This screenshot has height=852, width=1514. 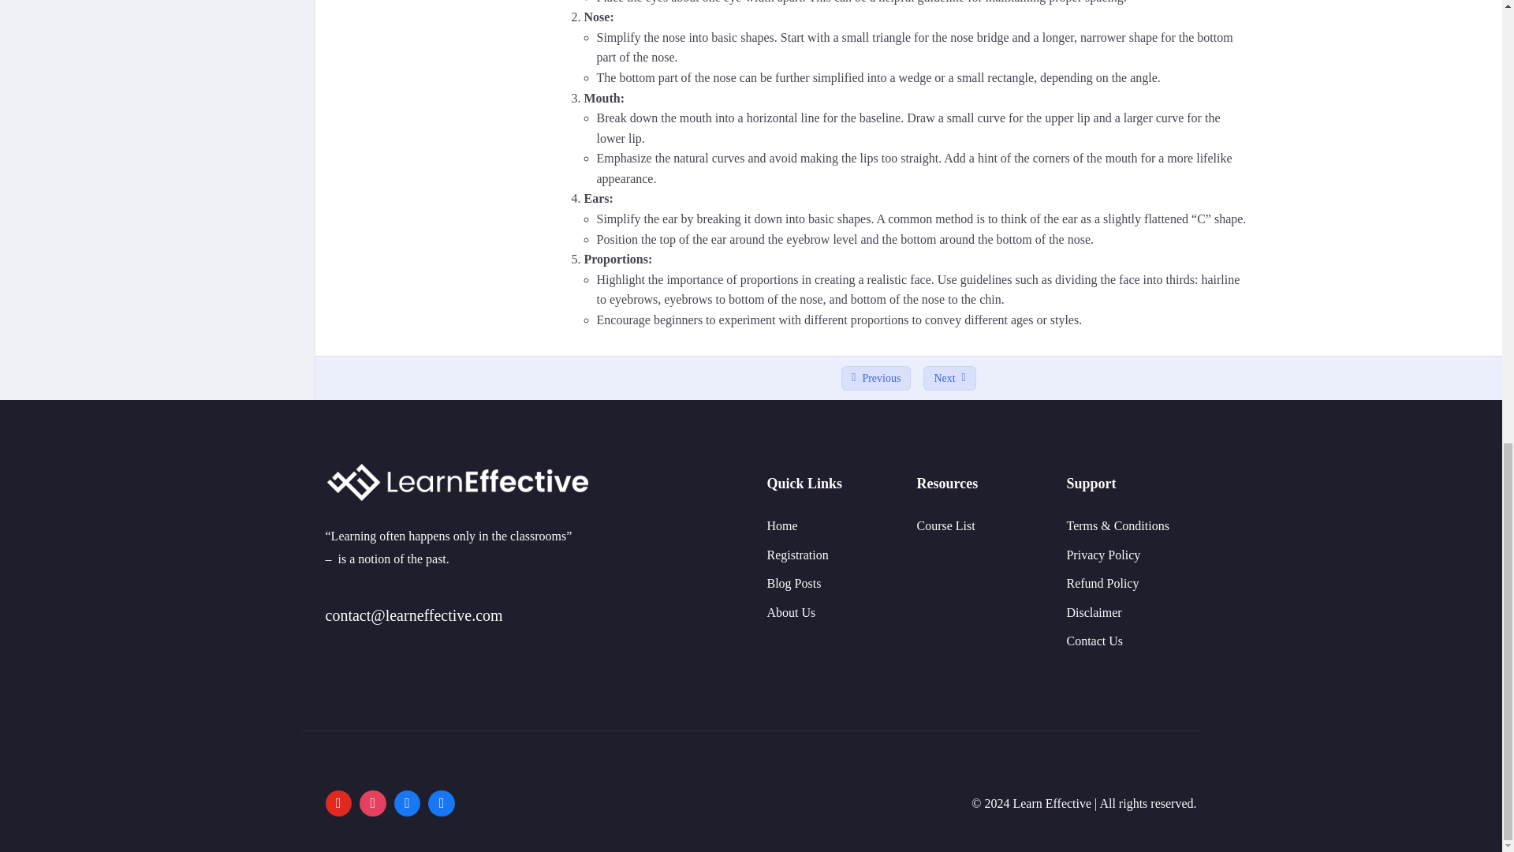 What do you see at coordinates (338, 803) in the screenshot?
I see `Youtube` at bounding box center [338, 803].